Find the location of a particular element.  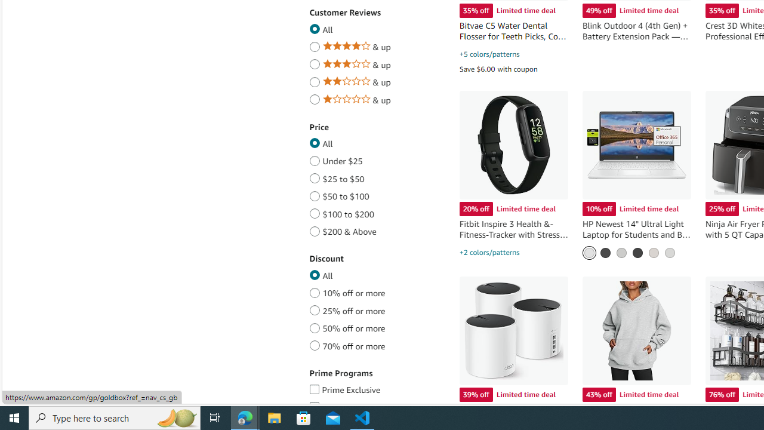

Average review star rating of 2 and up is located at coordinates (315, 80).